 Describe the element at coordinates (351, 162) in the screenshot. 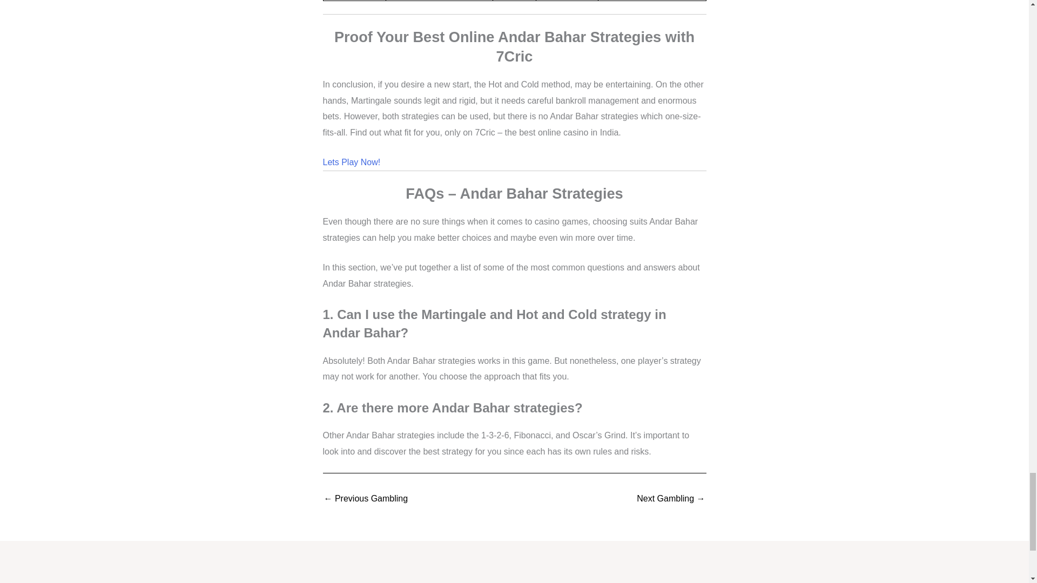

I see `Lets Play Now!` at that location.